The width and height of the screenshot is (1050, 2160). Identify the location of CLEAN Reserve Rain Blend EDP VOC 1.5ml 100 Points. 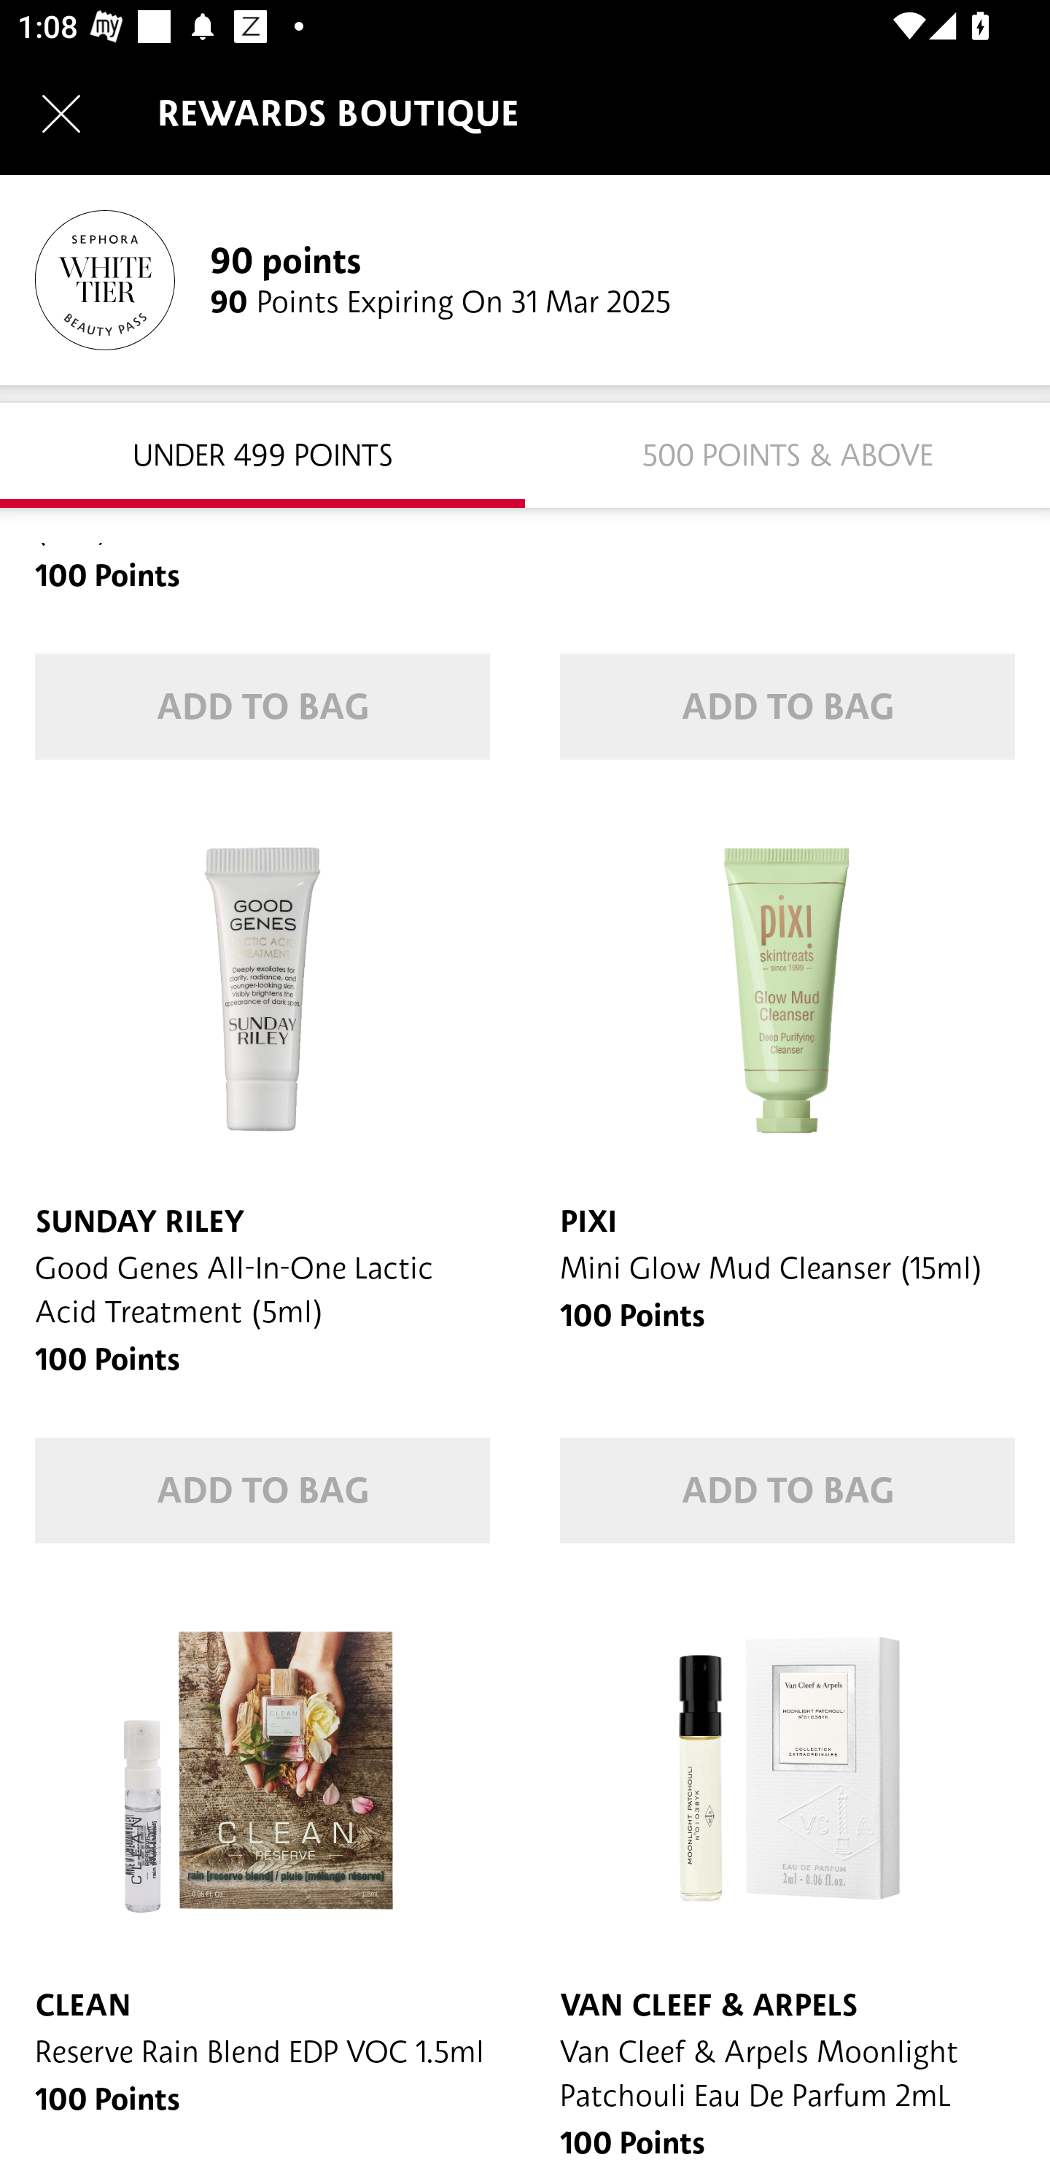
(262, 1870).